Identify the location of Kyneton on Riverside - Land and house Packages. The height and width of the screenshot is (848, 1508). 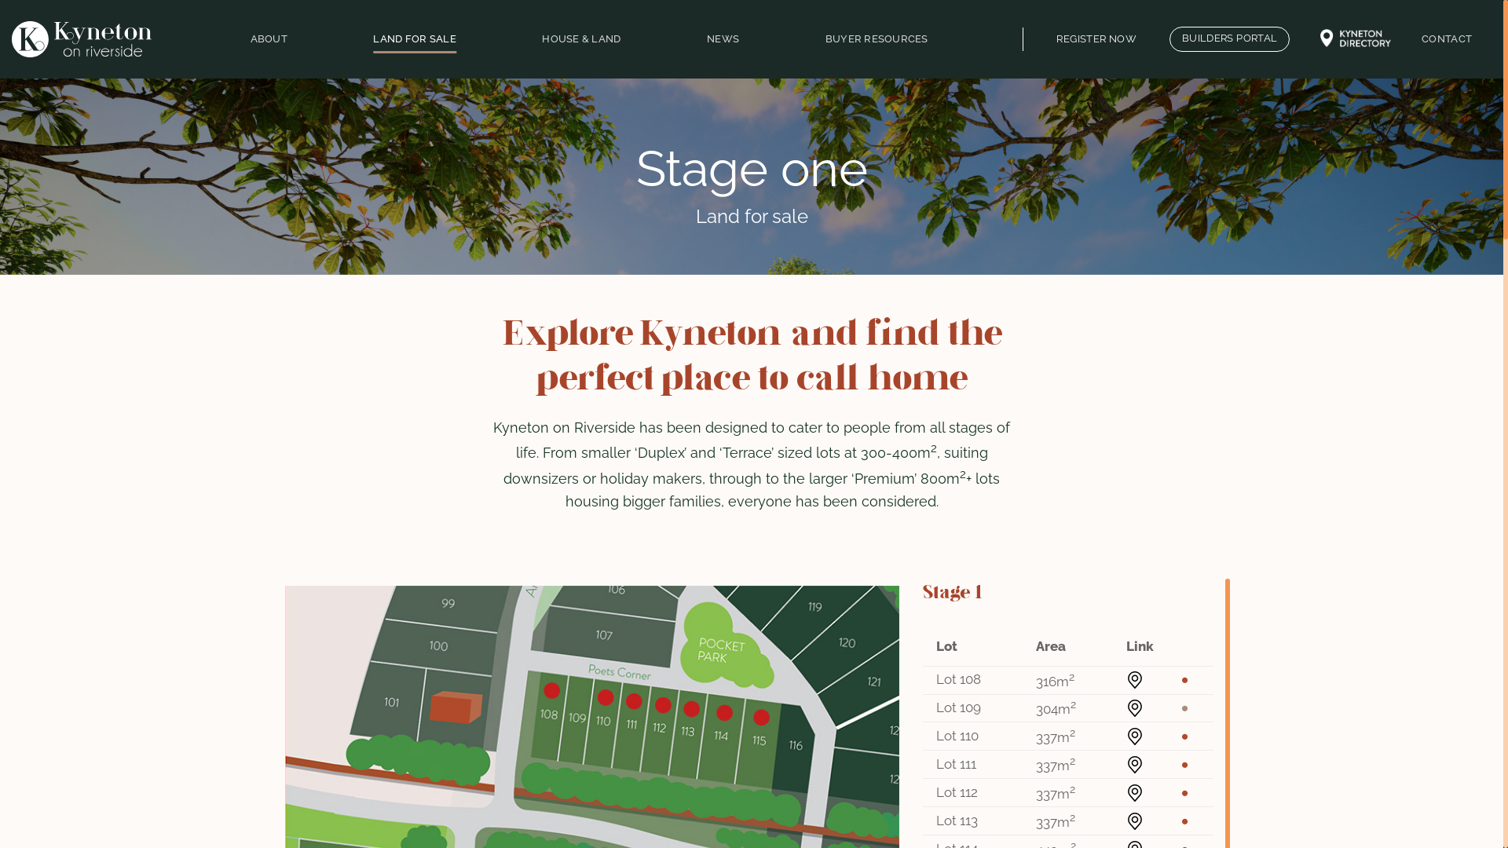
(82, 39).